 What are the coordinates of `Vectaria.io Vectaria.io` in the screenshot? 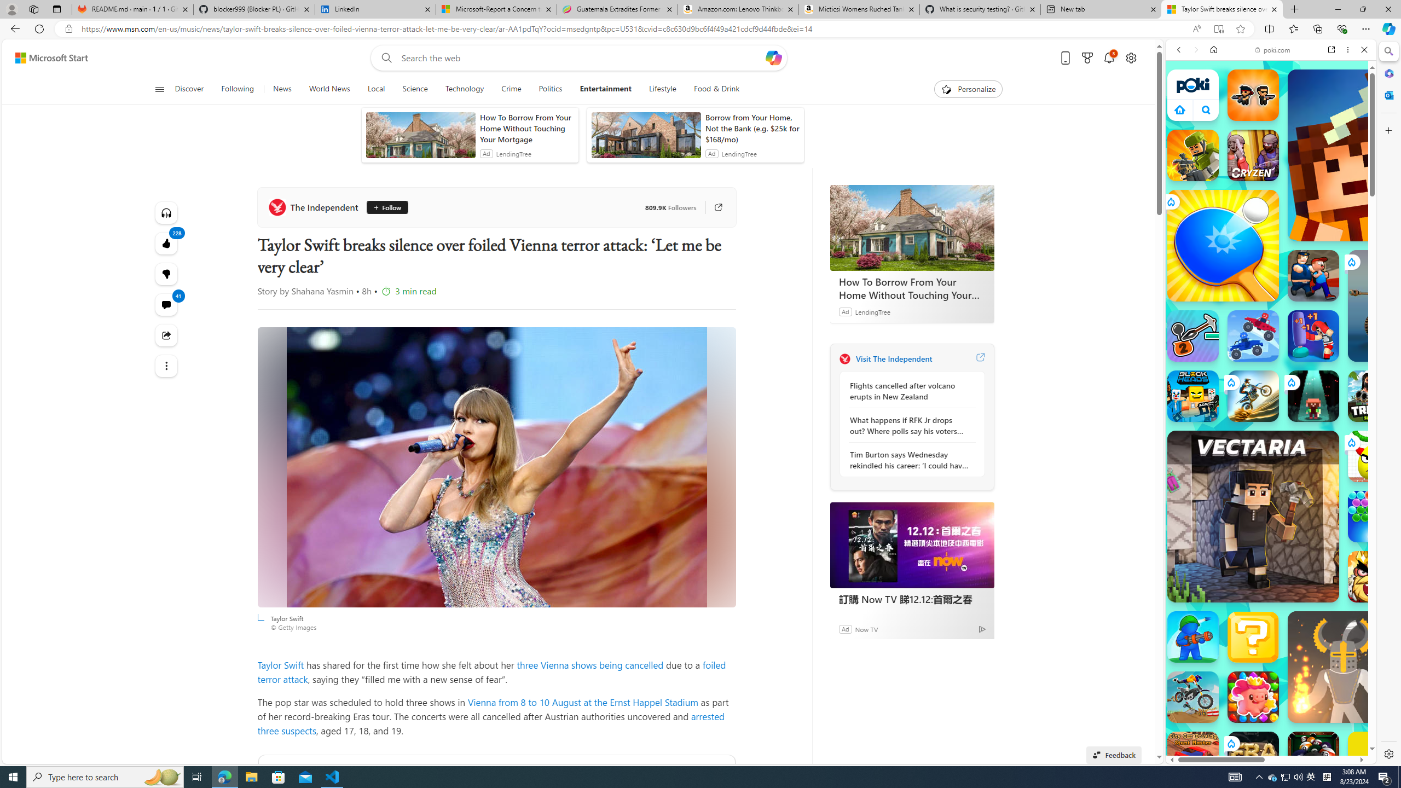 It's located at (1253, 517).